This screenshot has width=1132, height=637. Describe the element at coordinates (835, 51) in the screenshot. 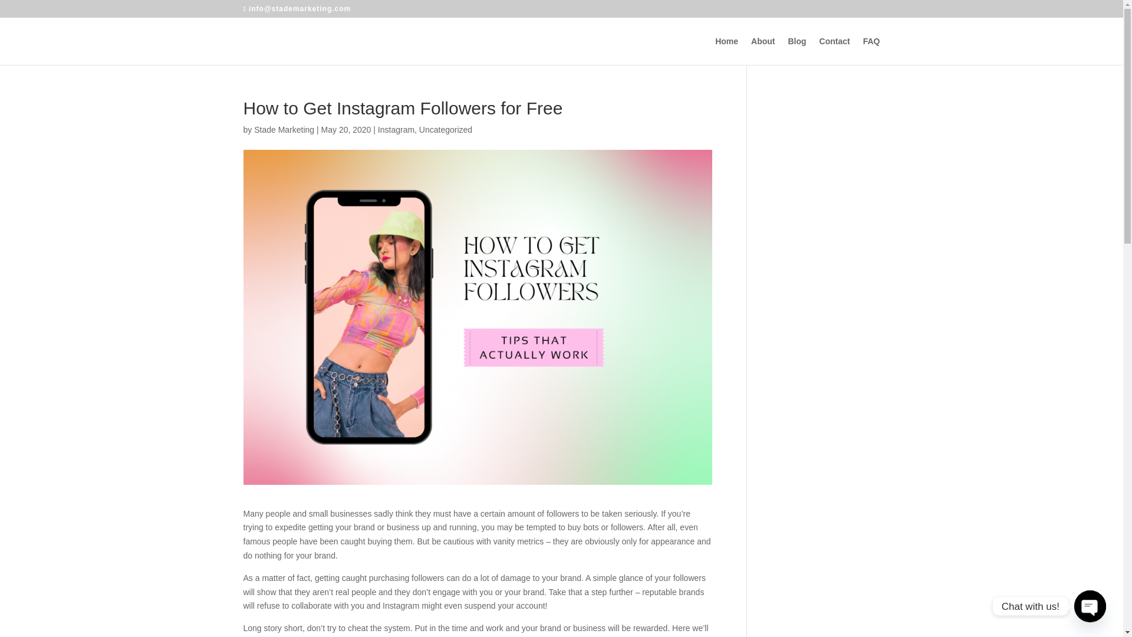

I see `Contact` at that location.